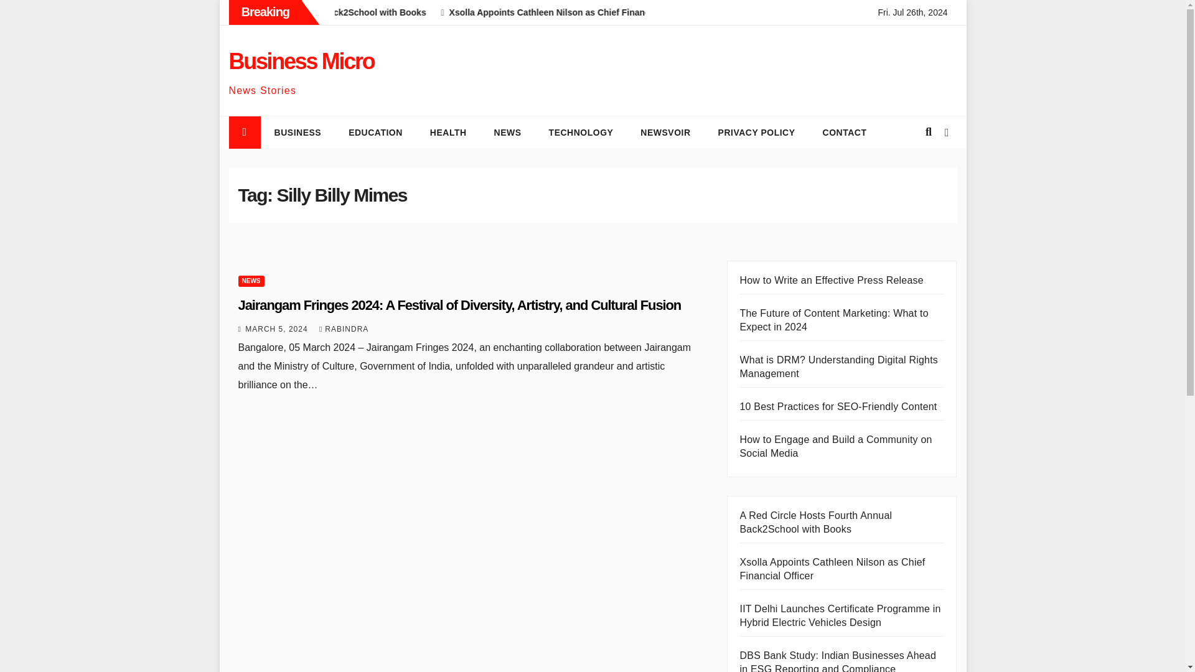 This screenshot has height=672, width=1195. What do you see at coordinates (375, 132) in the screenshot?
I see `EDUCATION` at bounding box center [375, 132].